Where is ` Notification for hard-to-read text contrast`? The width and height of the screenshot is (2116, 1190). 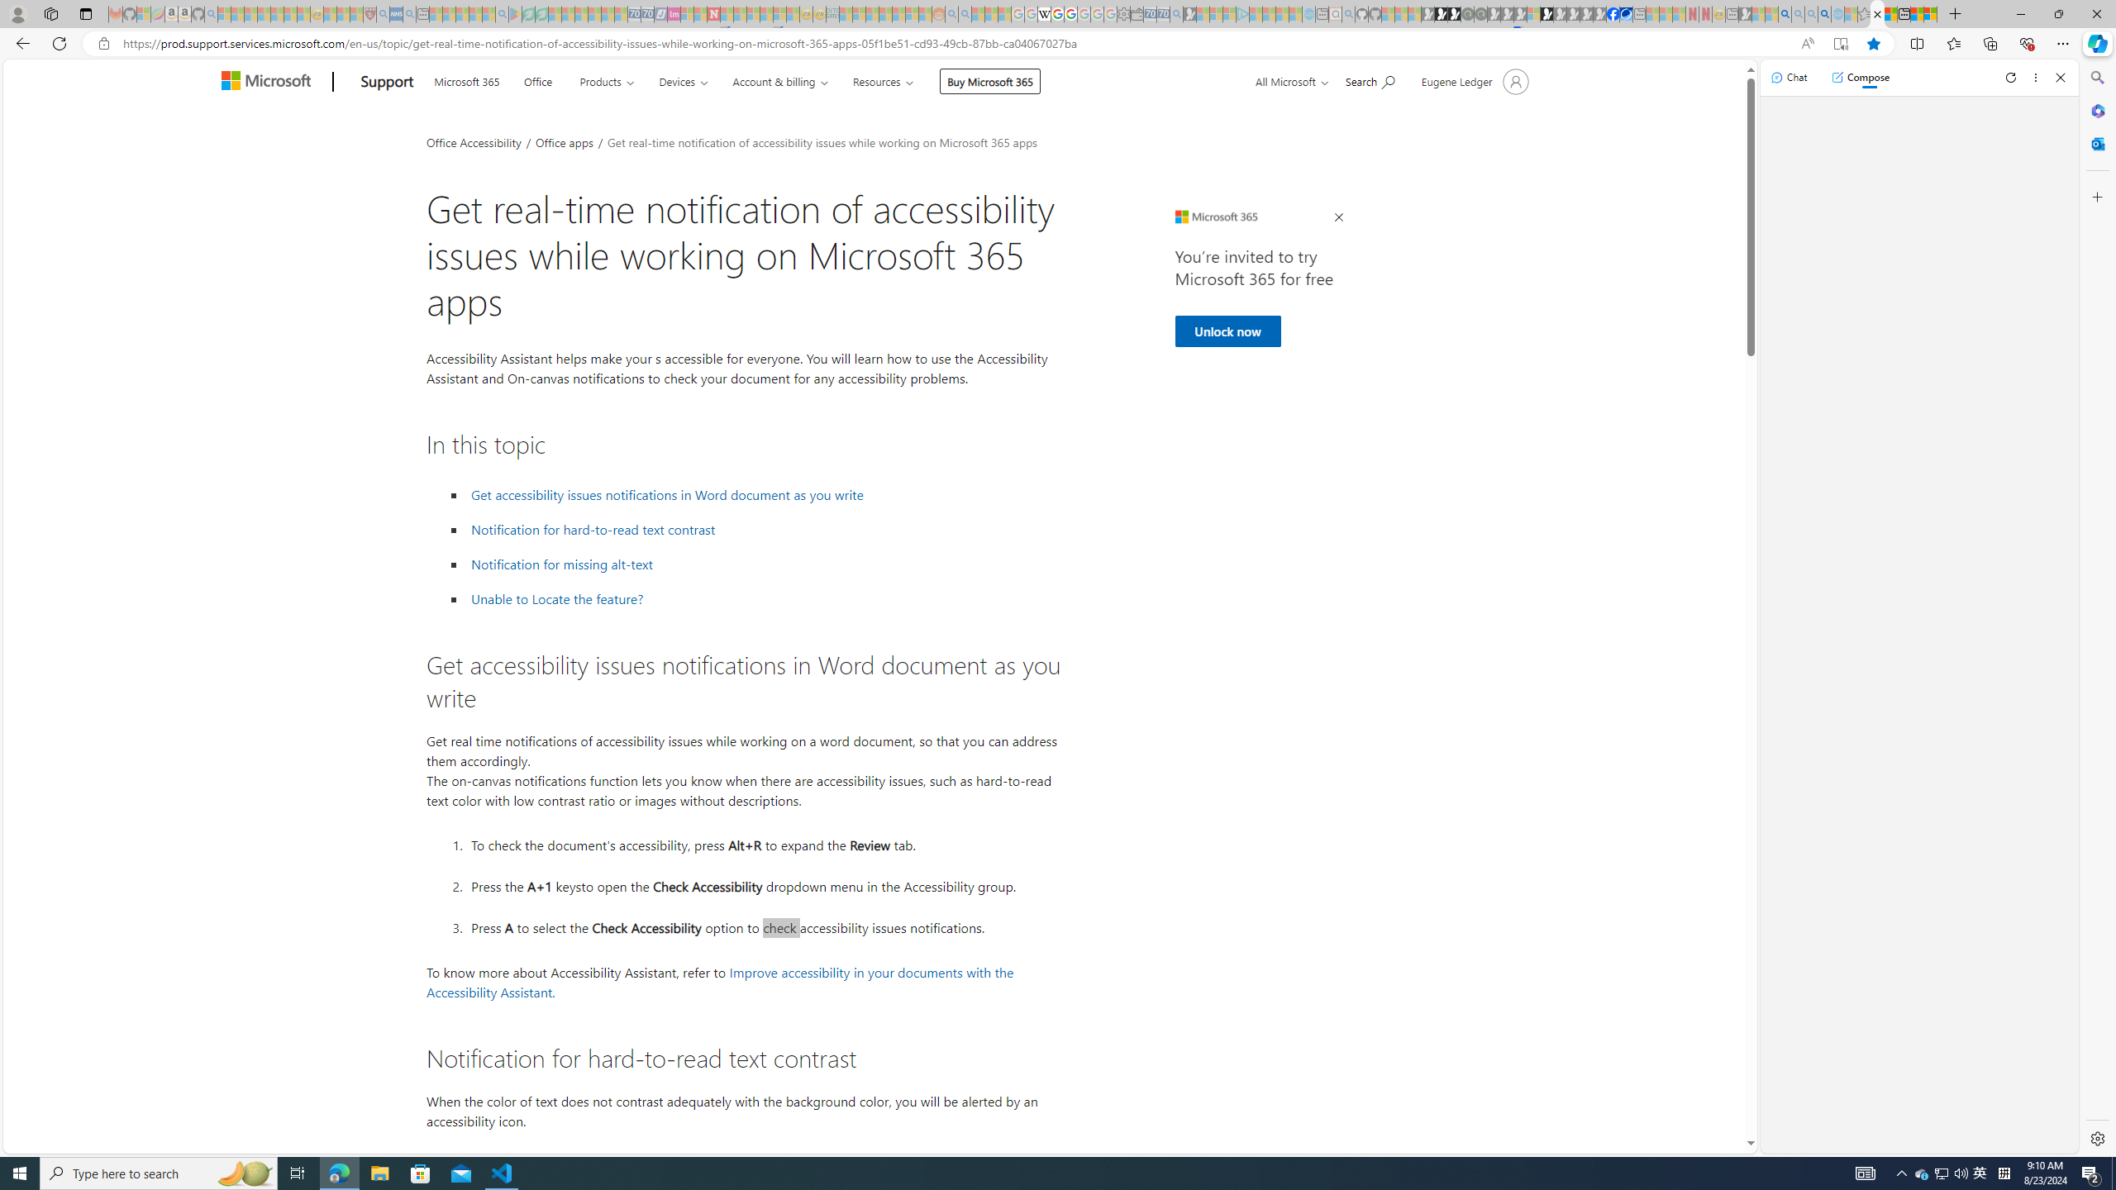
 Notification for hard-to-read text contrast is located at coordinates (593, 530).